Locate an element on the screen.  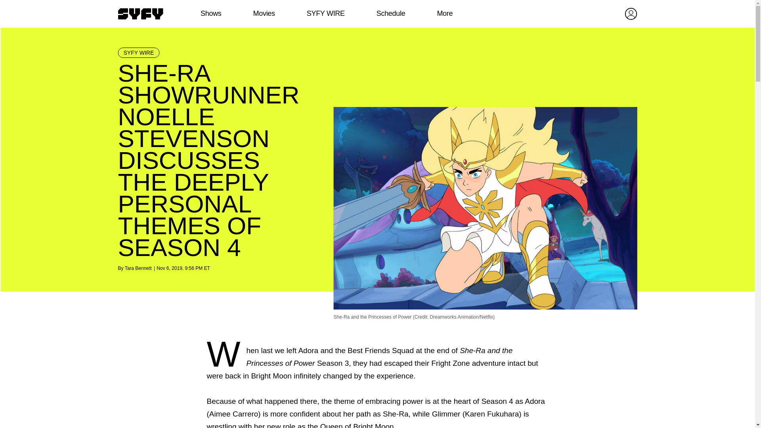
Schedule is located at coordinates (390, 13).